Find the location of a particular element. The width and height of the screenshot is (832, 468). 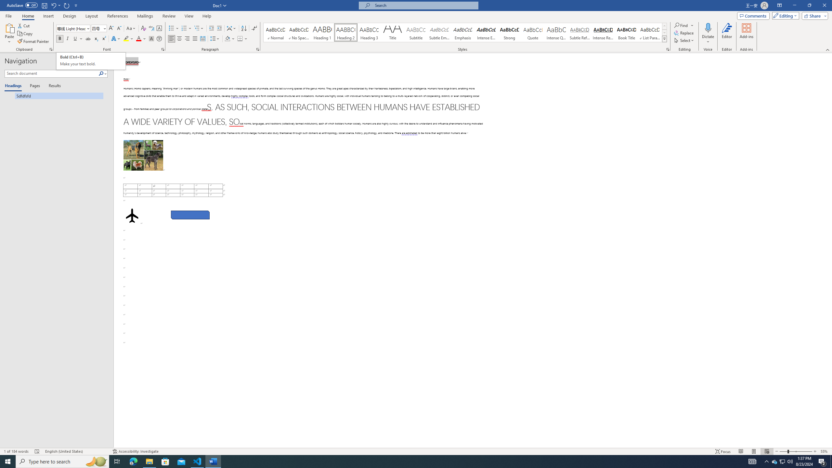

Font Color Red is located at coordinates (138, 39).